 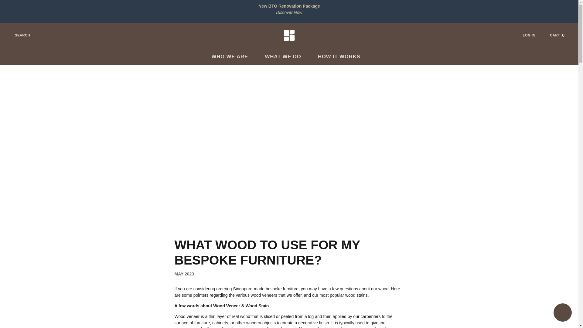 What do you see at coordinates (342, 56) in the screenshot?
I see `HOW IT WORKS` at bounding box center [342, 56].